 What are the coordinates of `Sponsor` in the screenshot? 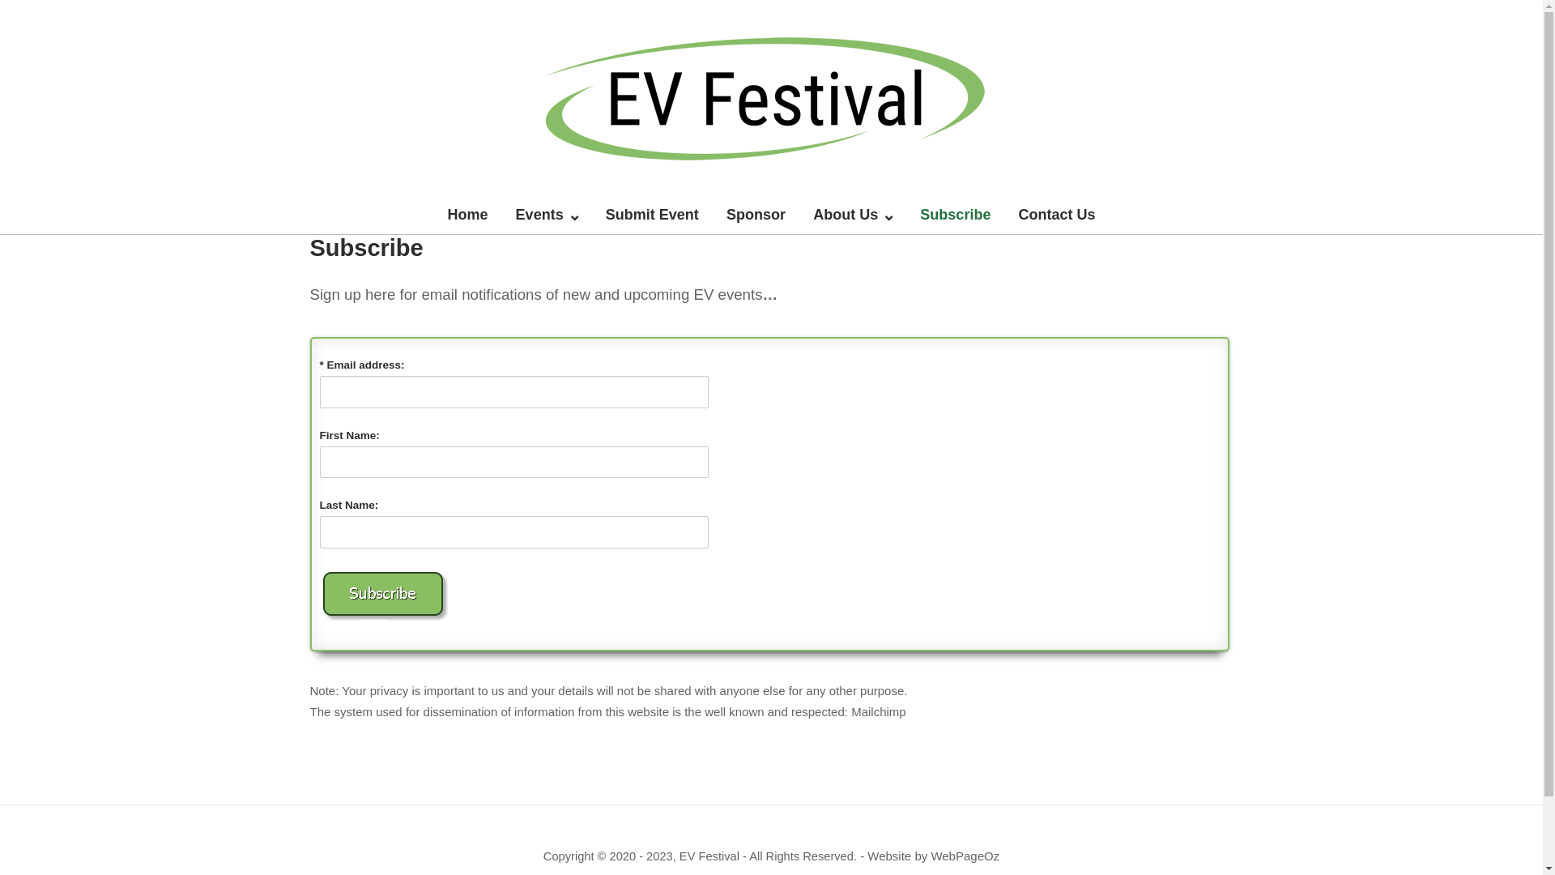 It's located at (756, 216).